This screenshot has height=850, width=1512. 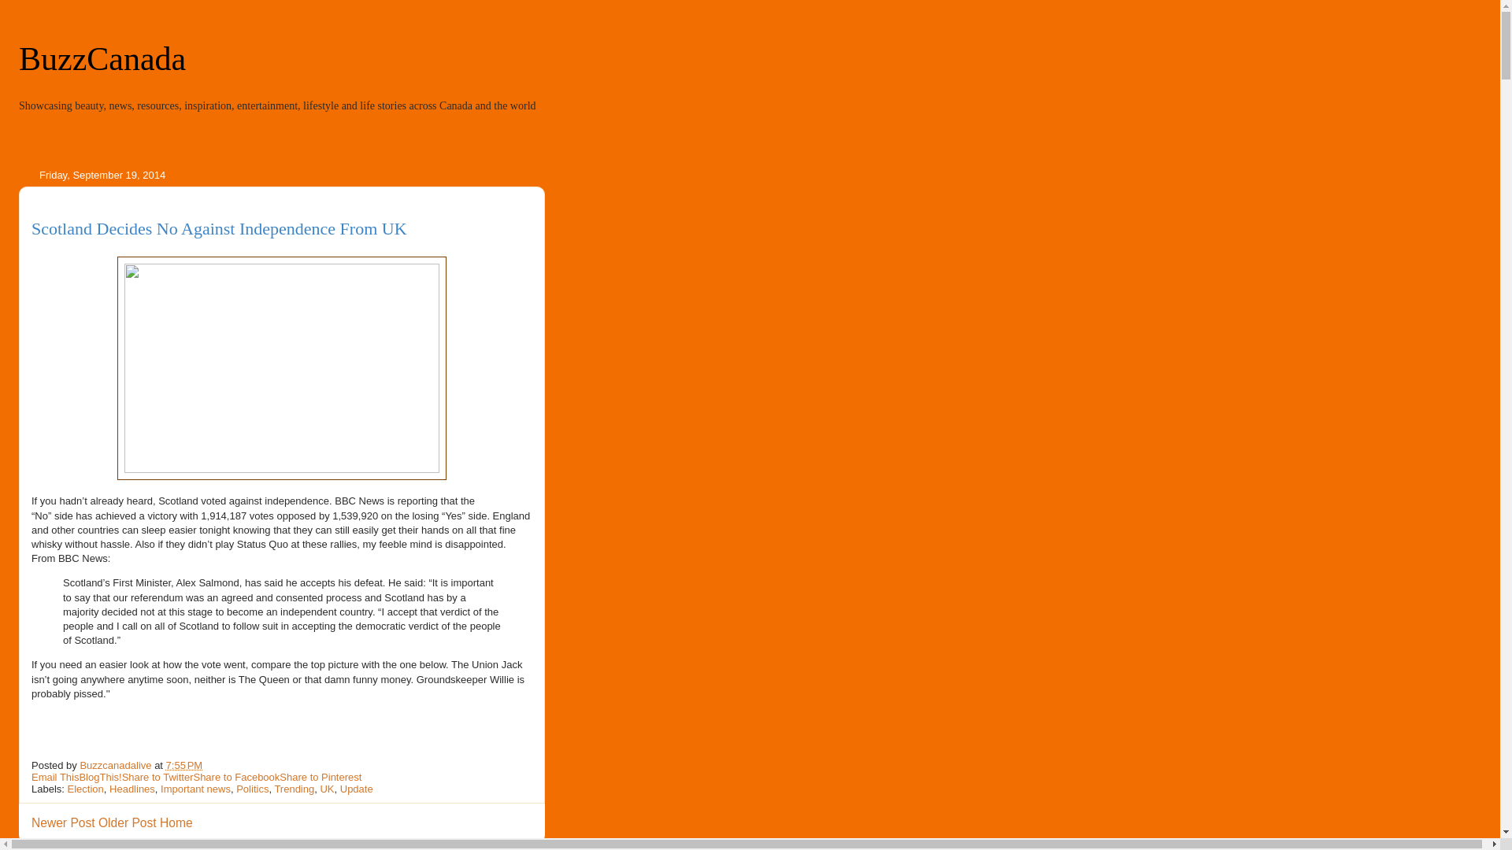 What do you see at coordinates (117, 765) in the screenshot?
I see `author profile` at bounding box center [117, 765].